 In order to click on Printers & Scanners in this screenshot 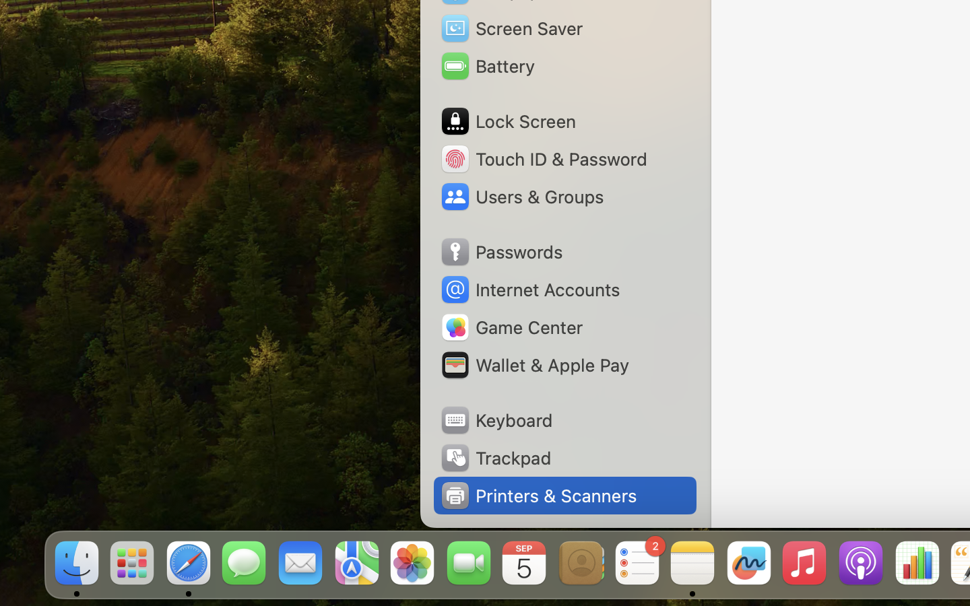, I will do `click(538, 496)`.